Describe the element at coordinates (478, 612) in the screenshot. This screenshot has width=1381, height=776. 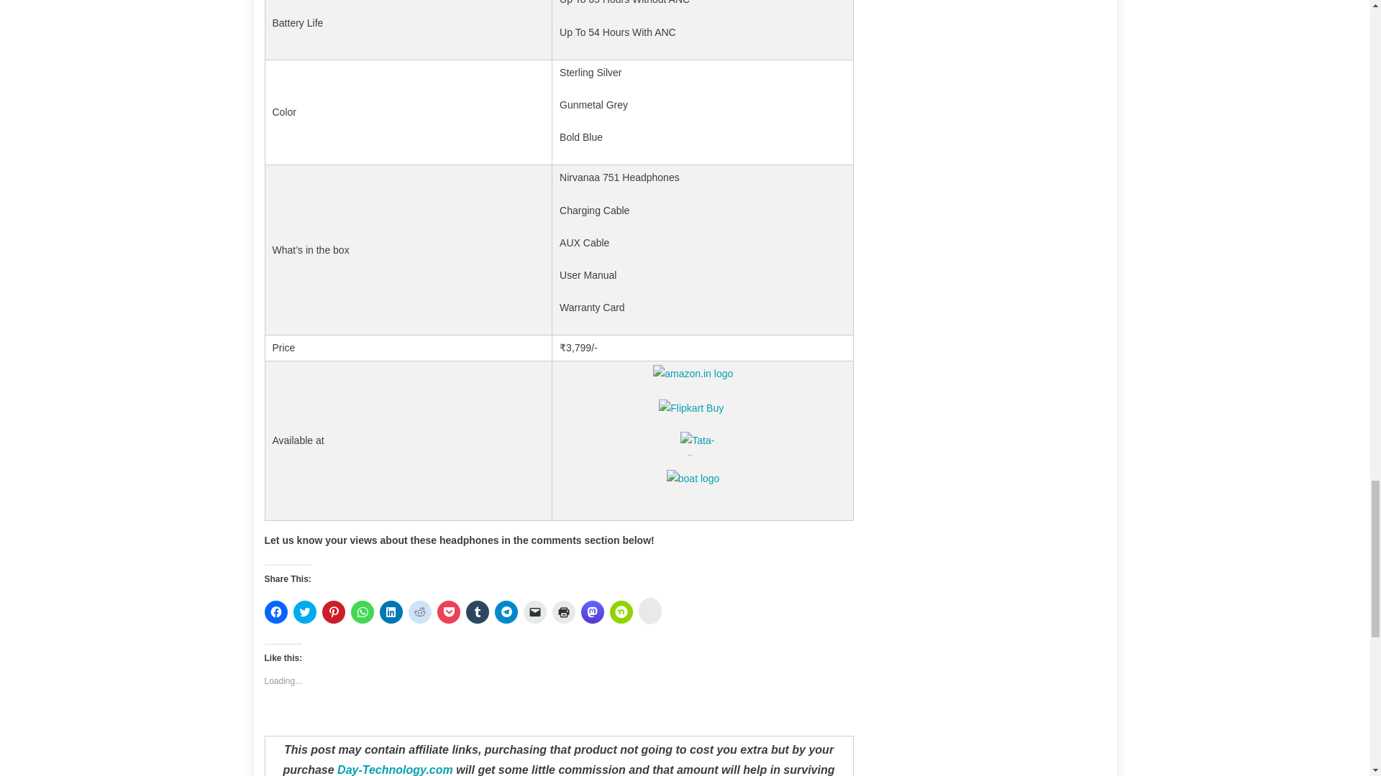
I see `Click to share on Tumblr` at that location.